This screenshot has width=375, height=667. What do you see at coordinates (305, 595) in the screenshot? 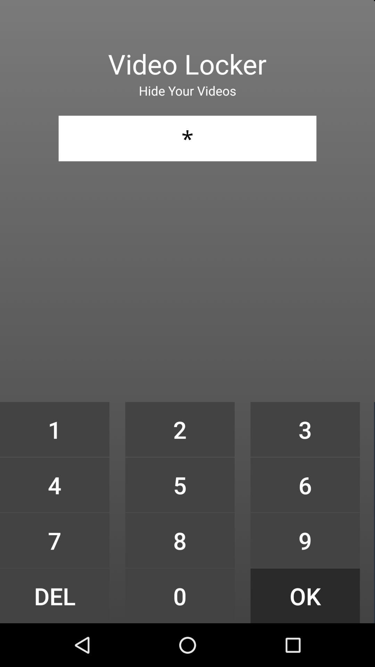
I see `press icon below 9` at bounding box center [305, 595].